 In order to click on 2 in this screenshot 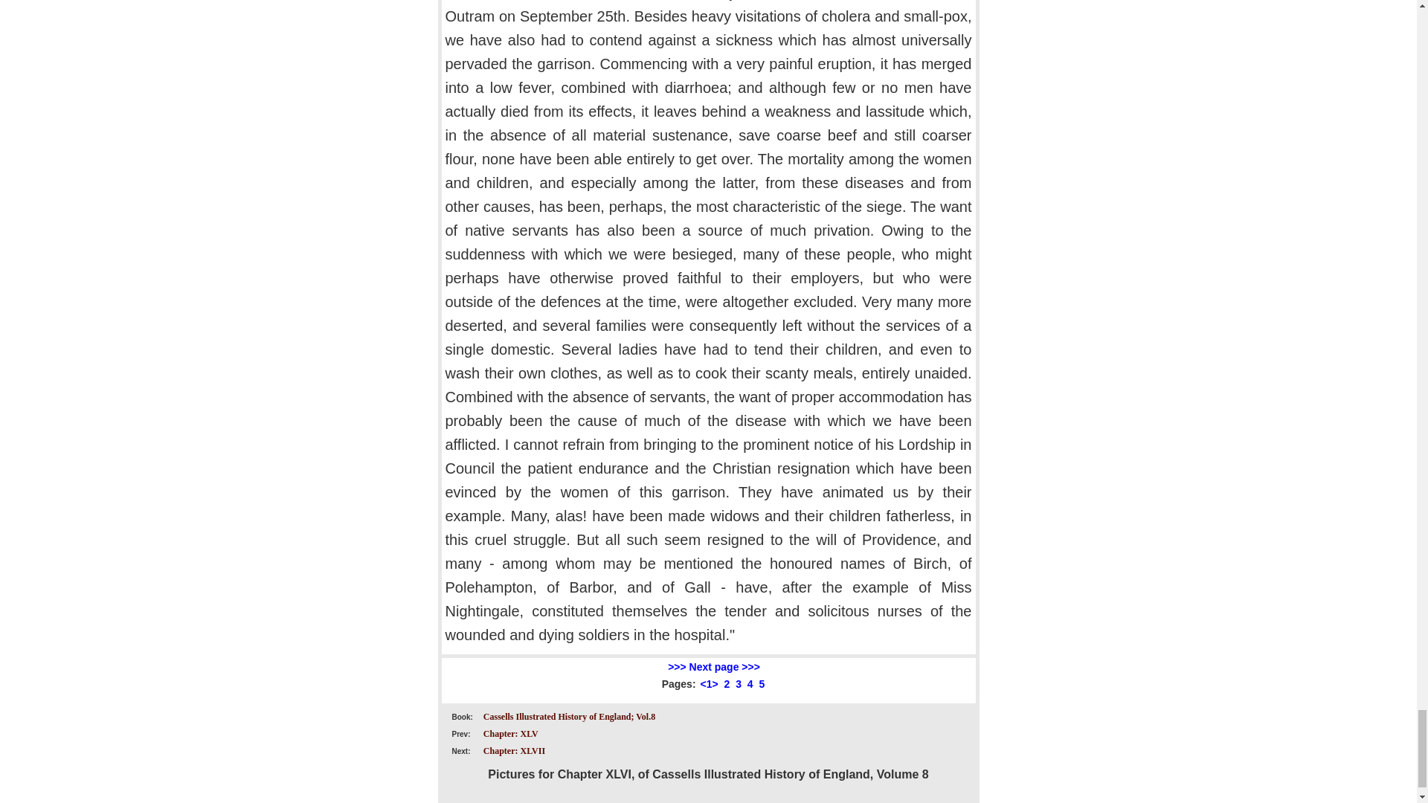, I will do `click(727, 683)`.